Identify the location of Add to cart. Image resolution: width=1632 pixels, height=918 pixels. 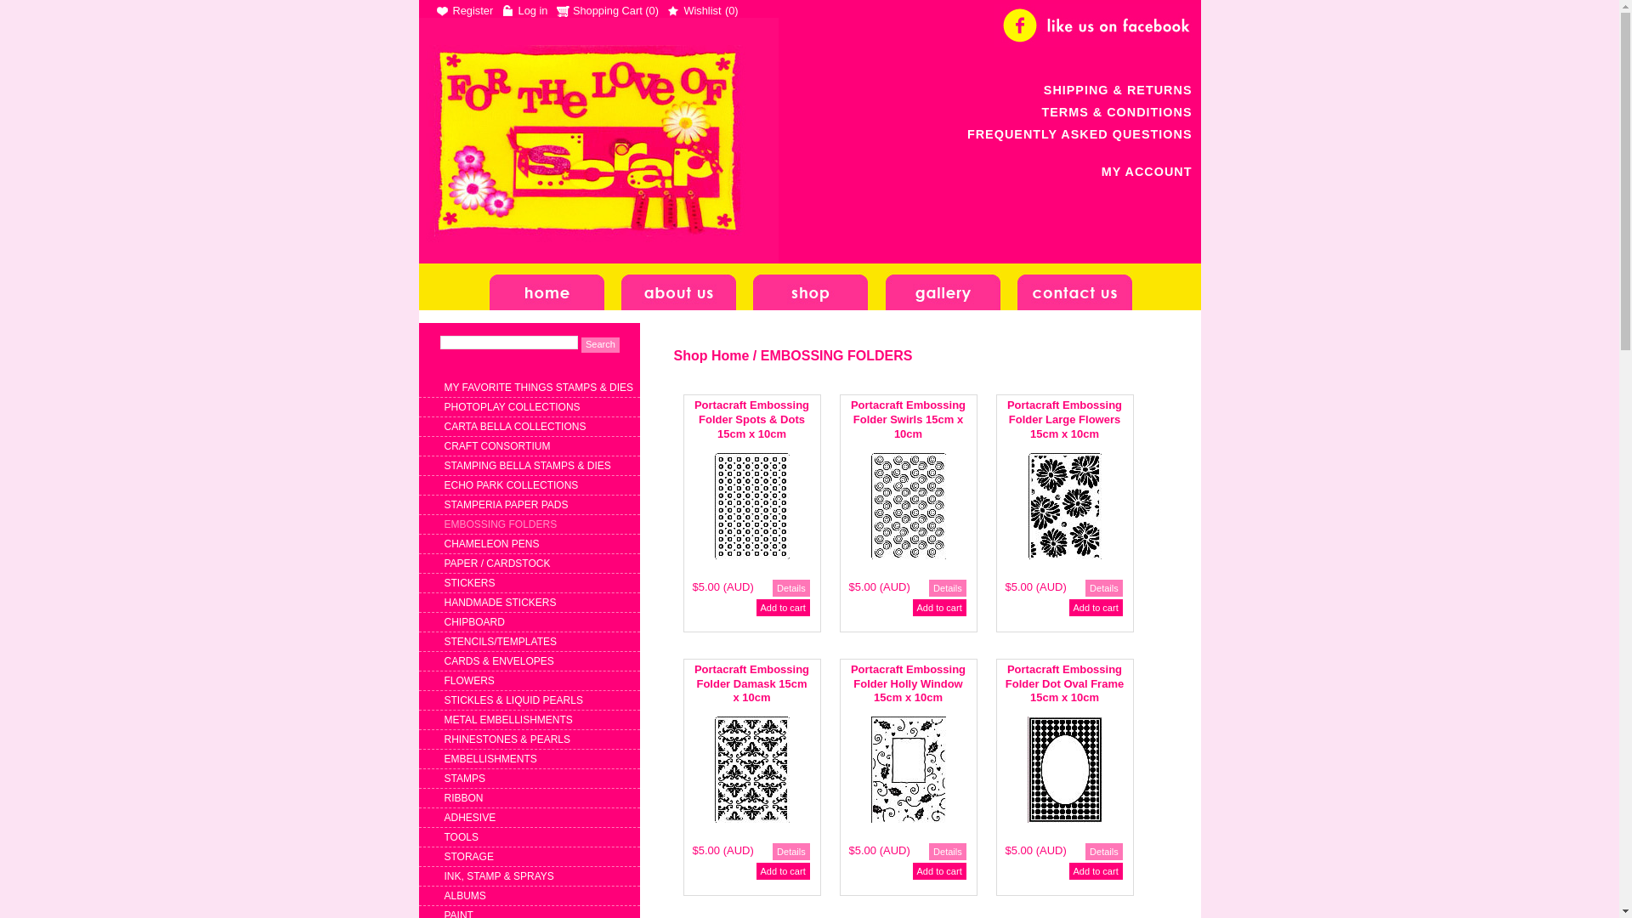
(1096, 871).